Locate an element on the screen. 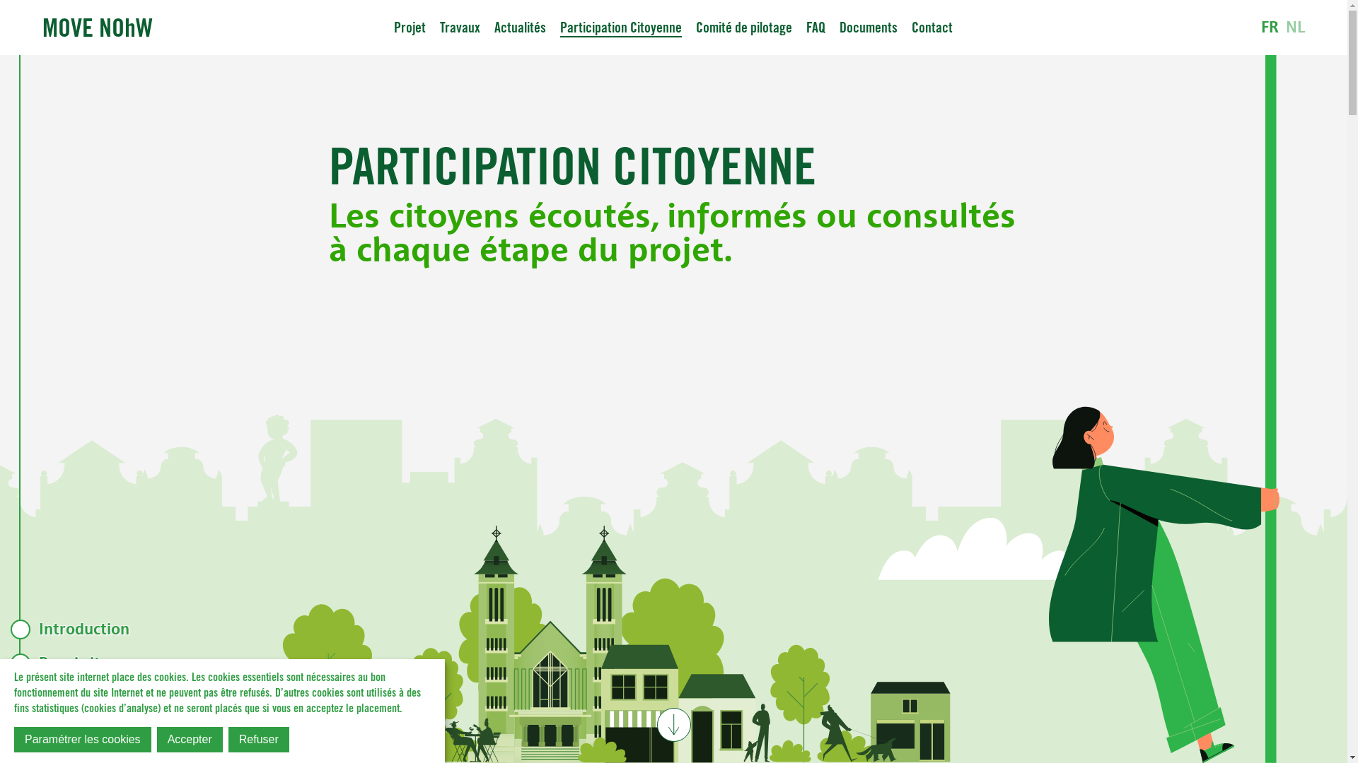 The image size is (1358, 763). Refuser is located at coordinates (259, 740).